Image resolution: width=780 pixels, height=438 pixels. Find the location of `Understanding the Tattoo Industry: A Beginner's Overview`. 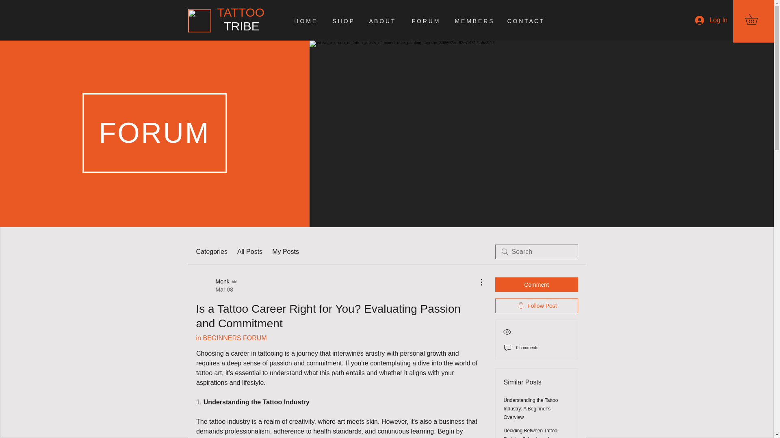

Understanding the Tattoo Industry: A Beginner's Overview is located at coordinates (211, 251).